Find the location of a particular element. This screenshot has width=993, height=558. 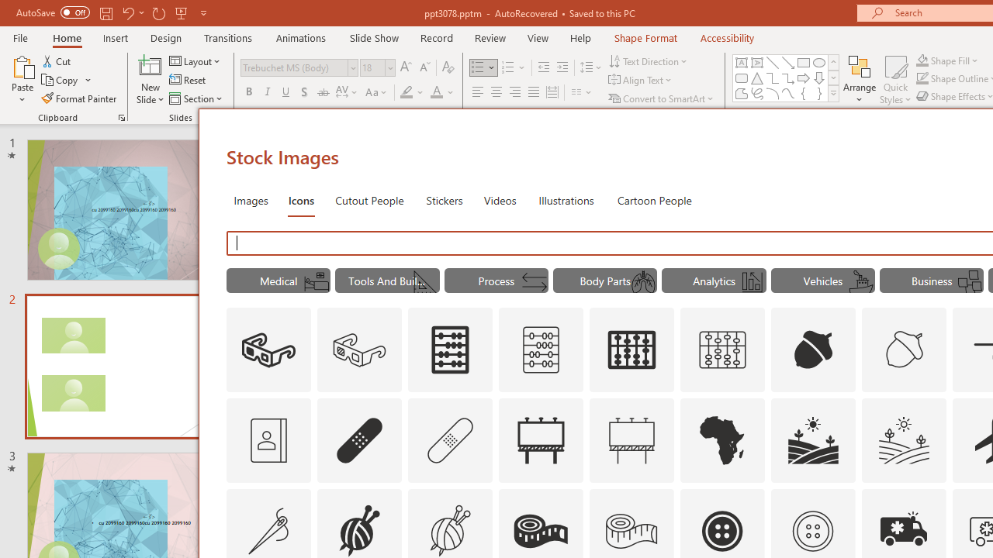

Stickers is located at coordinates (445, 200).